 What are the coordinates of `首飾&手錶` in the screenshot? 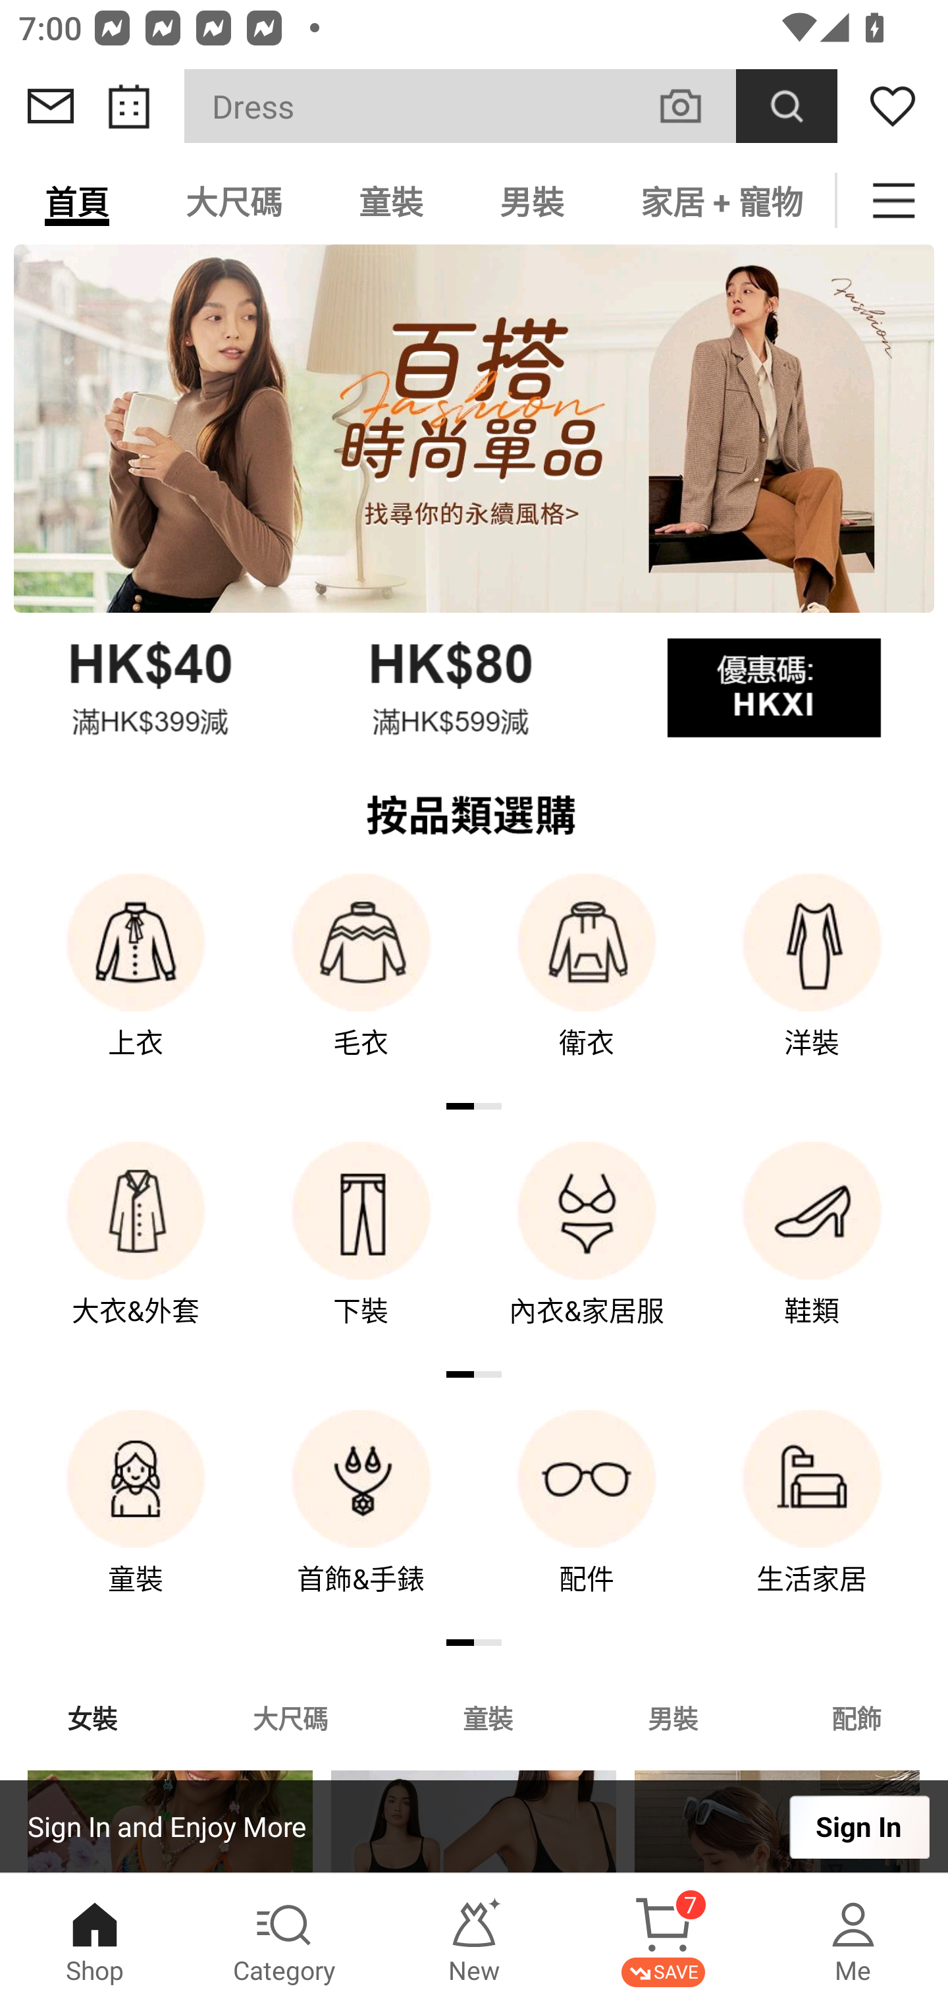 It's located at (361, 1520).